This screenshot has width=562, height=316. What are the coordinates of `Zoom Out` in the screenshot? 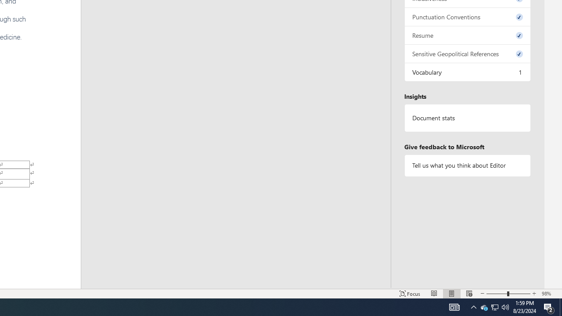 It's located at (497, 293).